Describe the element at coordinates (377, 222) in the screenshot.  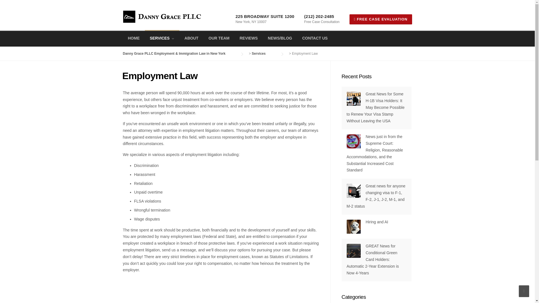
I see `Hiring and AI` at that location.